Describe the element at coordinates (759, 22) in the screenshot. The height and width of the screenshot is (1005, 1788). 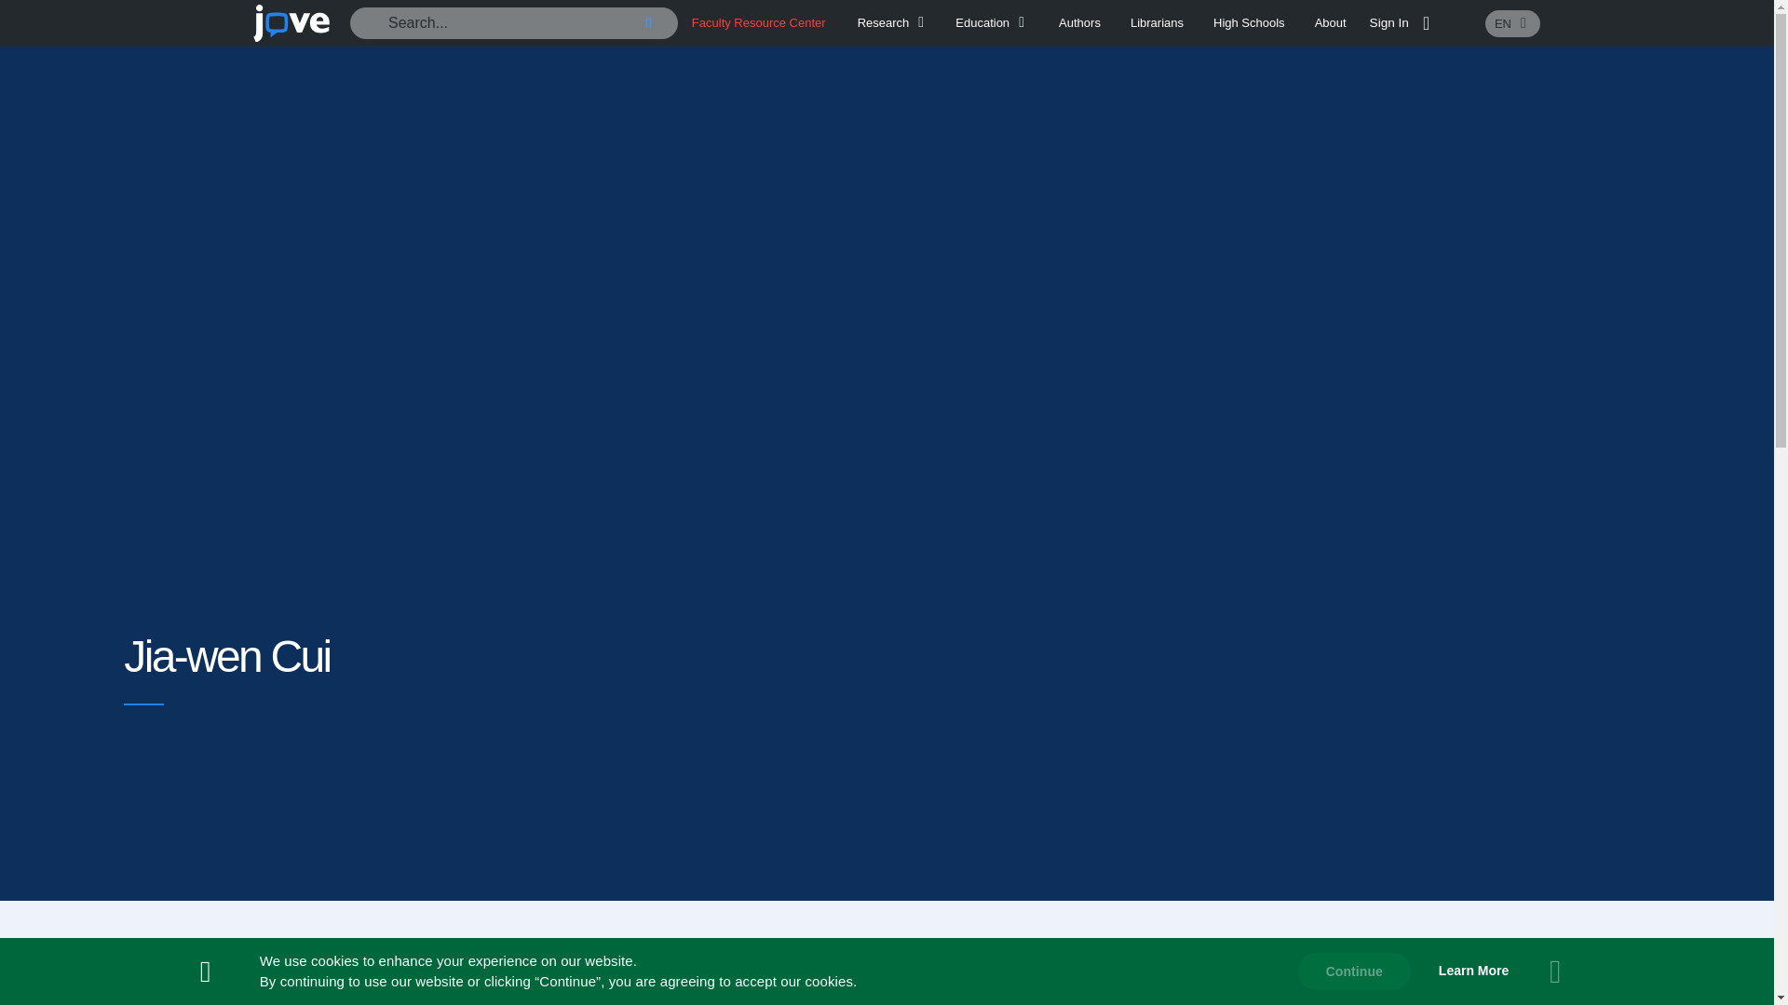
I see `Faculty Resource Center` at that location.